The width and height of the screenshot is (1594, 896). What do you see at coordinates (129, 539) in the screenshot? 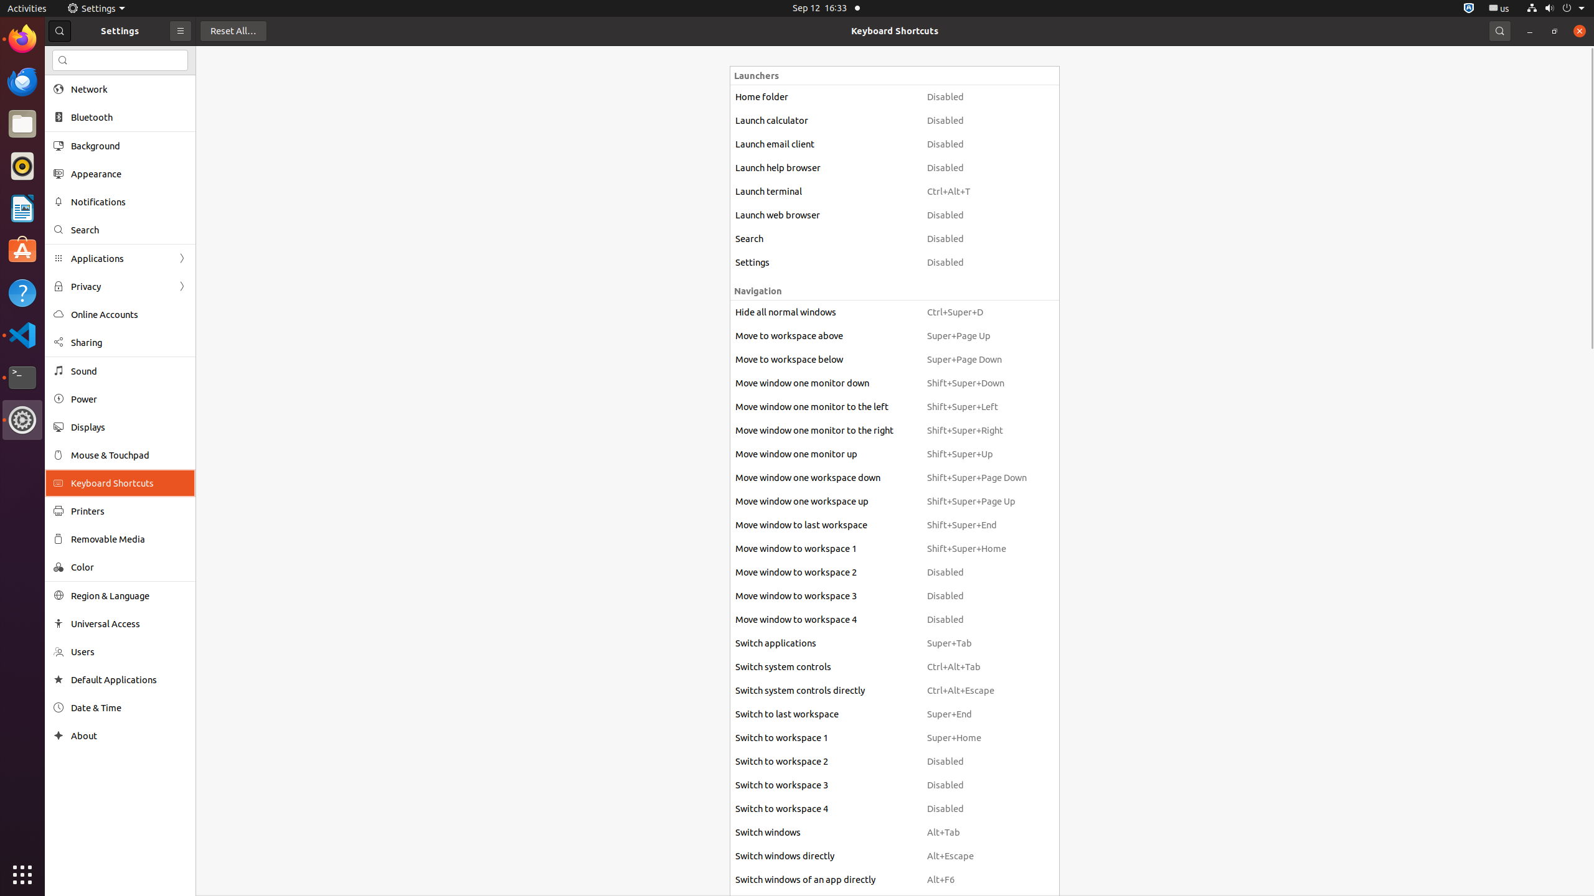
I see `Removable Media` at bounding box center [129, 539].